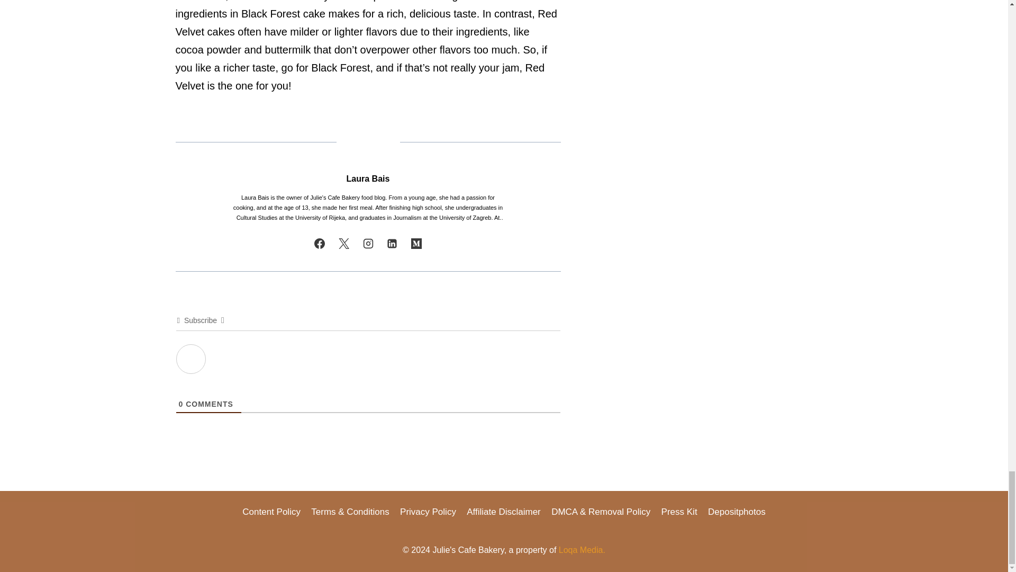 The width and height of the screenshot is (1016, 572). What do you see at coordinates (368, 243) in the screenshot?
I see `Follow Laura Bais on Instagram` at bounding box center [368, 243].